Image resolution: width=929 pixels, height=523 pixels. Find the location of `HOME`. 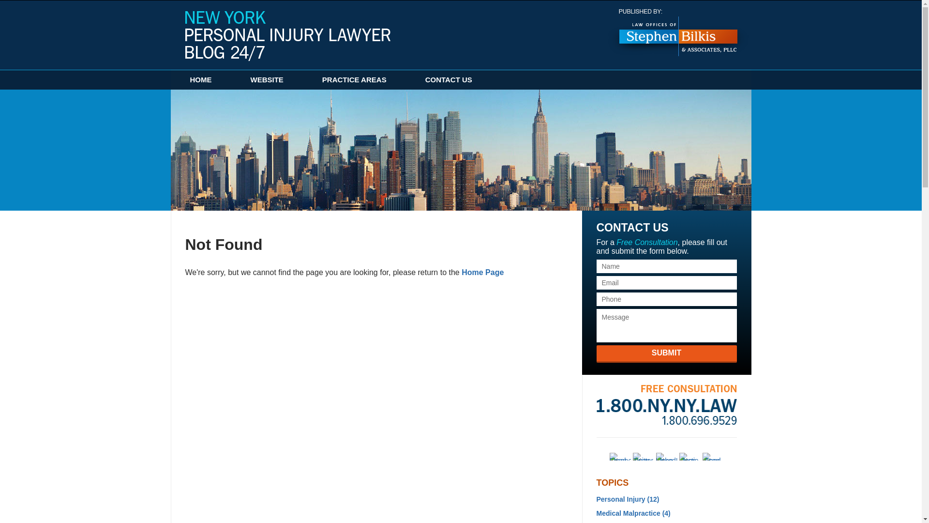

HOME is located at coordinates (200, 79).